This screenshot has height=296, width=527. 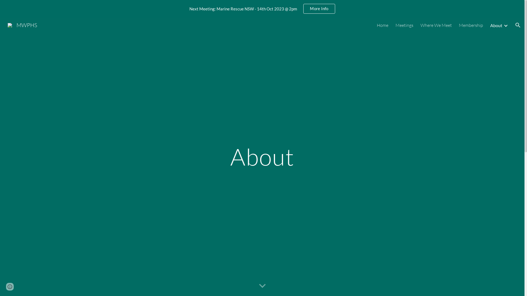 I want to click on Where We Meet, so click(x=436, y=25).